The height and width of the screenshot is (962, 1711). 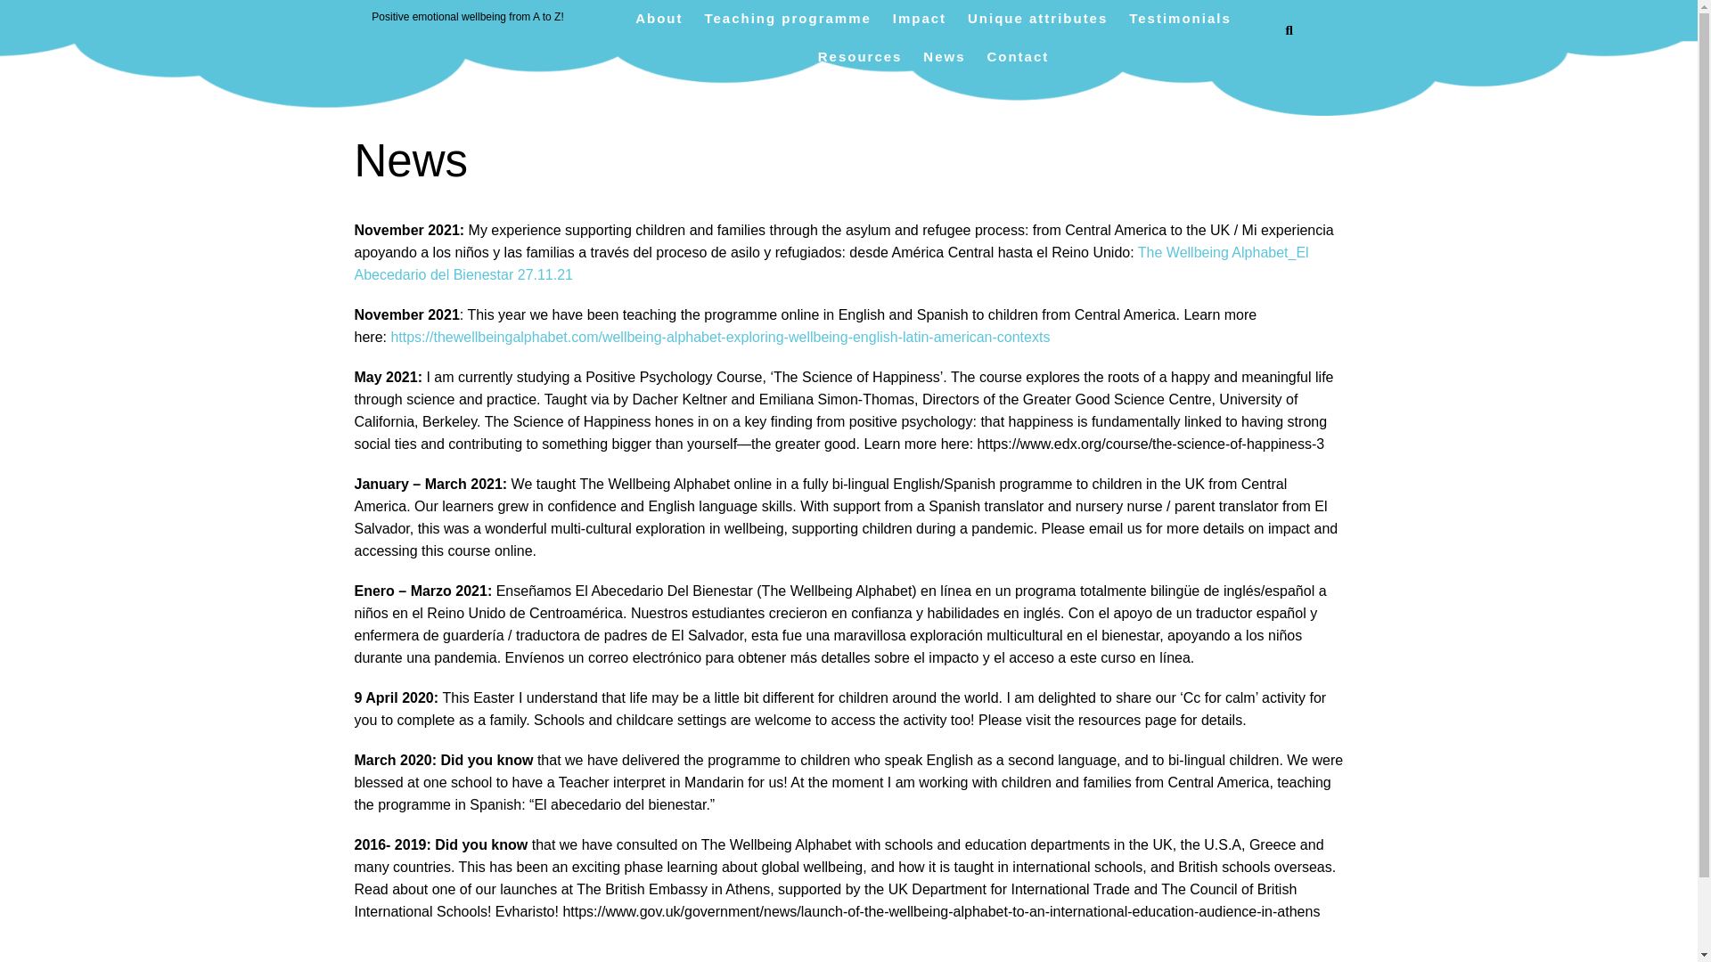 I want to click on Contact, so click(x=1017, y=57).